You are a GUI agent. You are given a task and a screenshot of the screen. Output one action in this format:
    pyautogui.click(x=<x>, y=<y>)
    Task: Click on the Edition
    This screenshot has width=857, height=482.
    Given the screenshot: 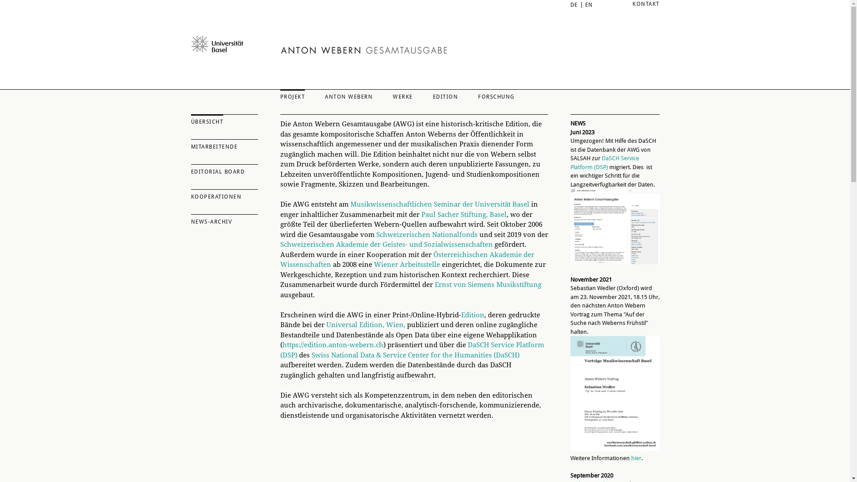 What is the action you would take?
    pyautogui.click(x=472, y=315)
    